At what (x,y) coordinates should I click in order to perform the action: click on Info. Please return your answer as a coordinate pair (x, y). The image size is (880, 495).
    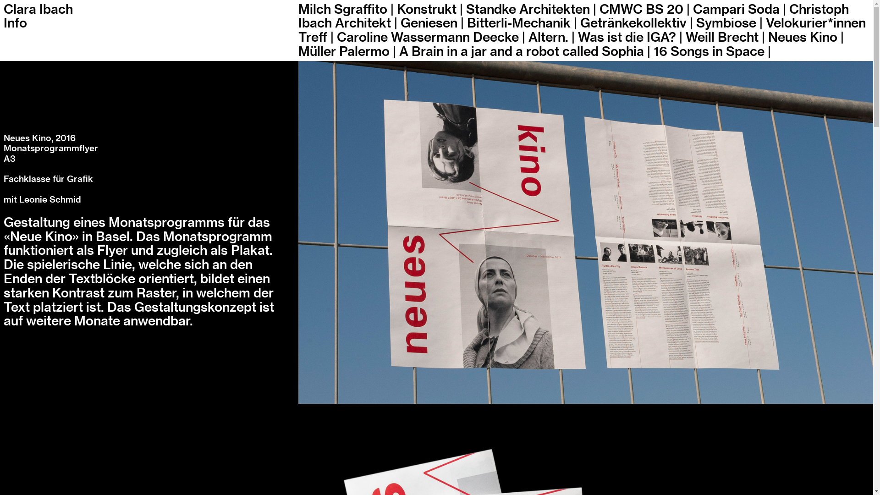
    Looking at the image, I should click on (16, 23).